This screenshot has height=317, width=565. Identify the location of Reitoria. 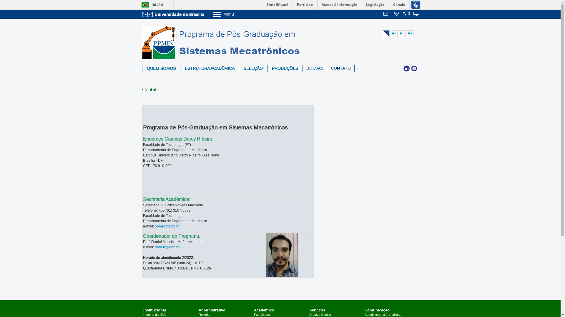
(204, 315).